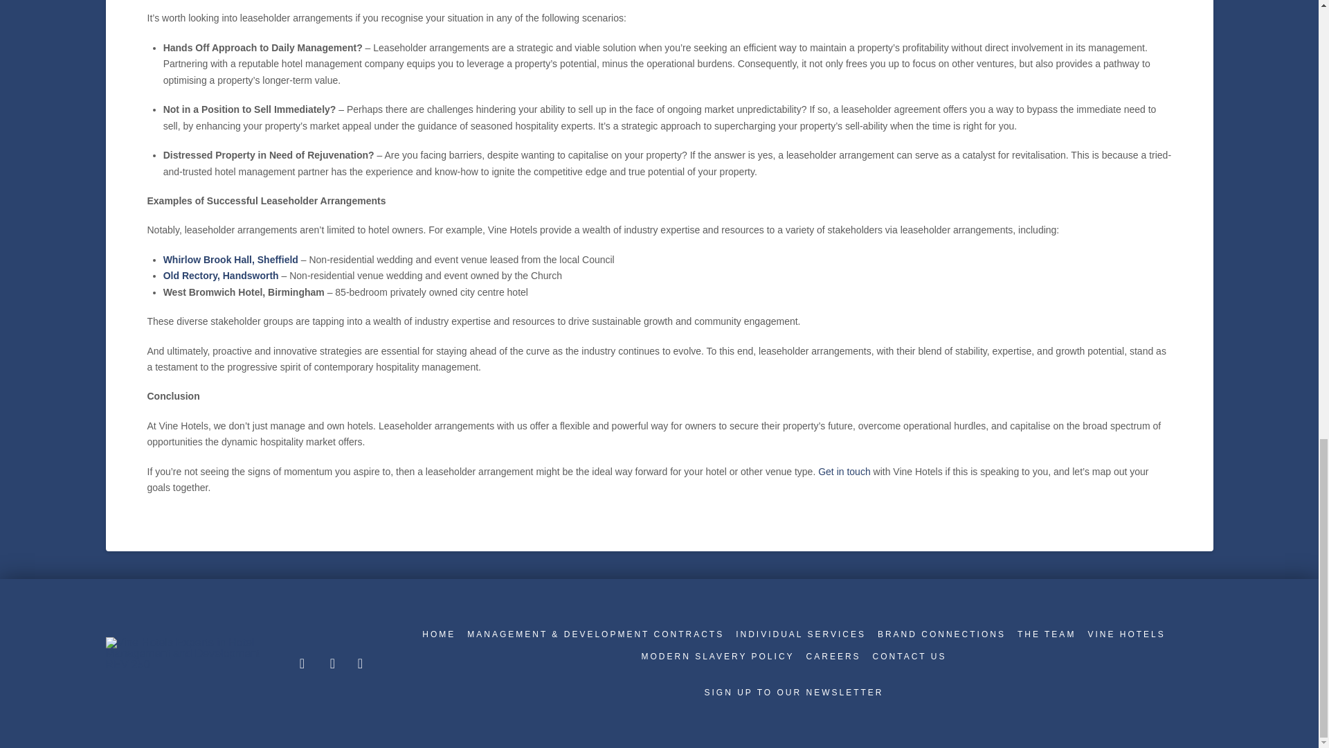  Describe the element at coordinates (221, 276) in the screenshot. I see `Old Rectory, Handsworth` at that location.